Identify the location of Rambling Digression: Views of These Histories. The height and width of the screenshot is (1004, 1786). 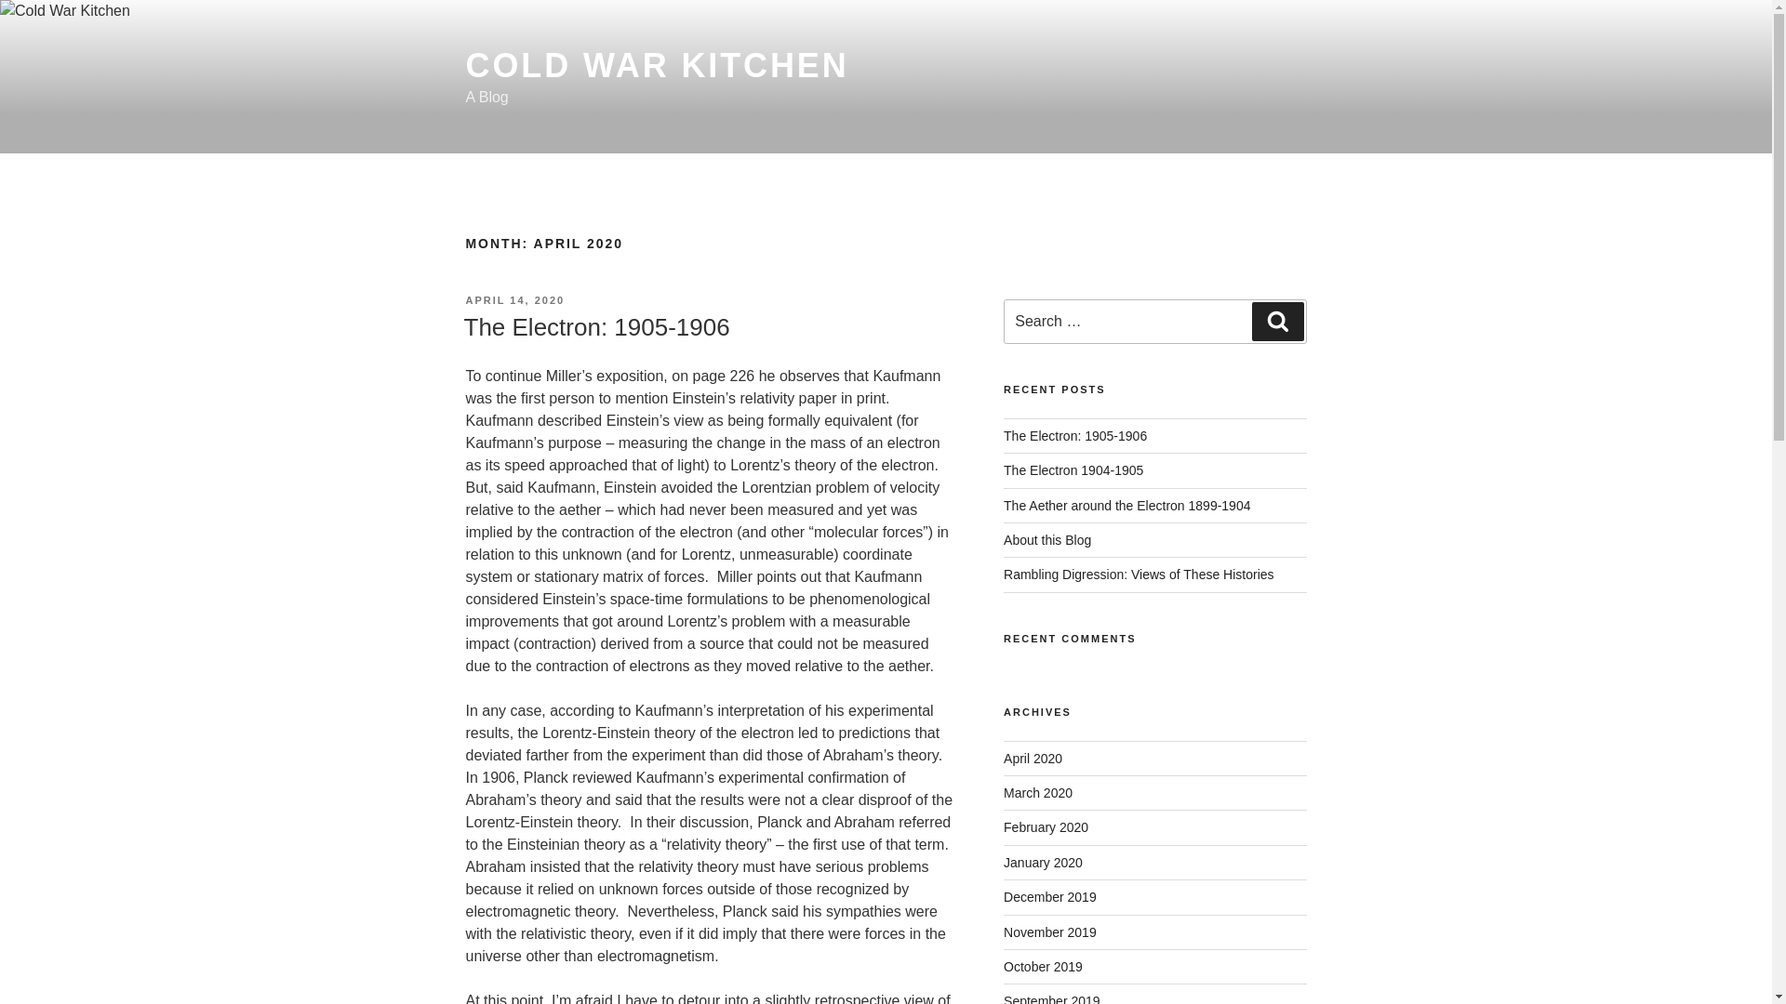
(1139, 575).